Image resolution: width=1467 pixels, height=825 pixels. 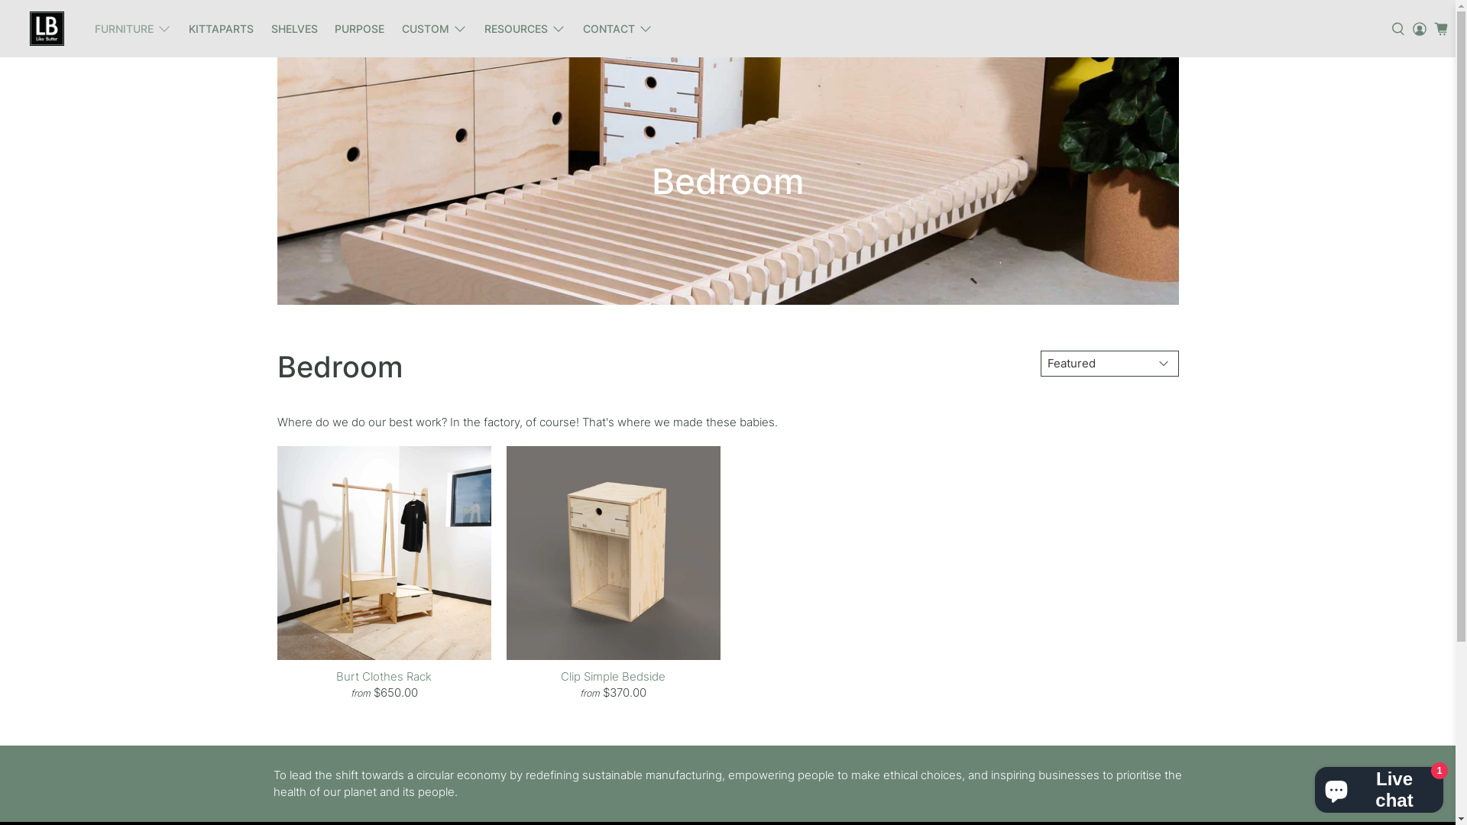 What do you see at coordinates (614, 675) in the screenshot?
I see `Clip Simple Bedside` at bounding box center [614, 675].